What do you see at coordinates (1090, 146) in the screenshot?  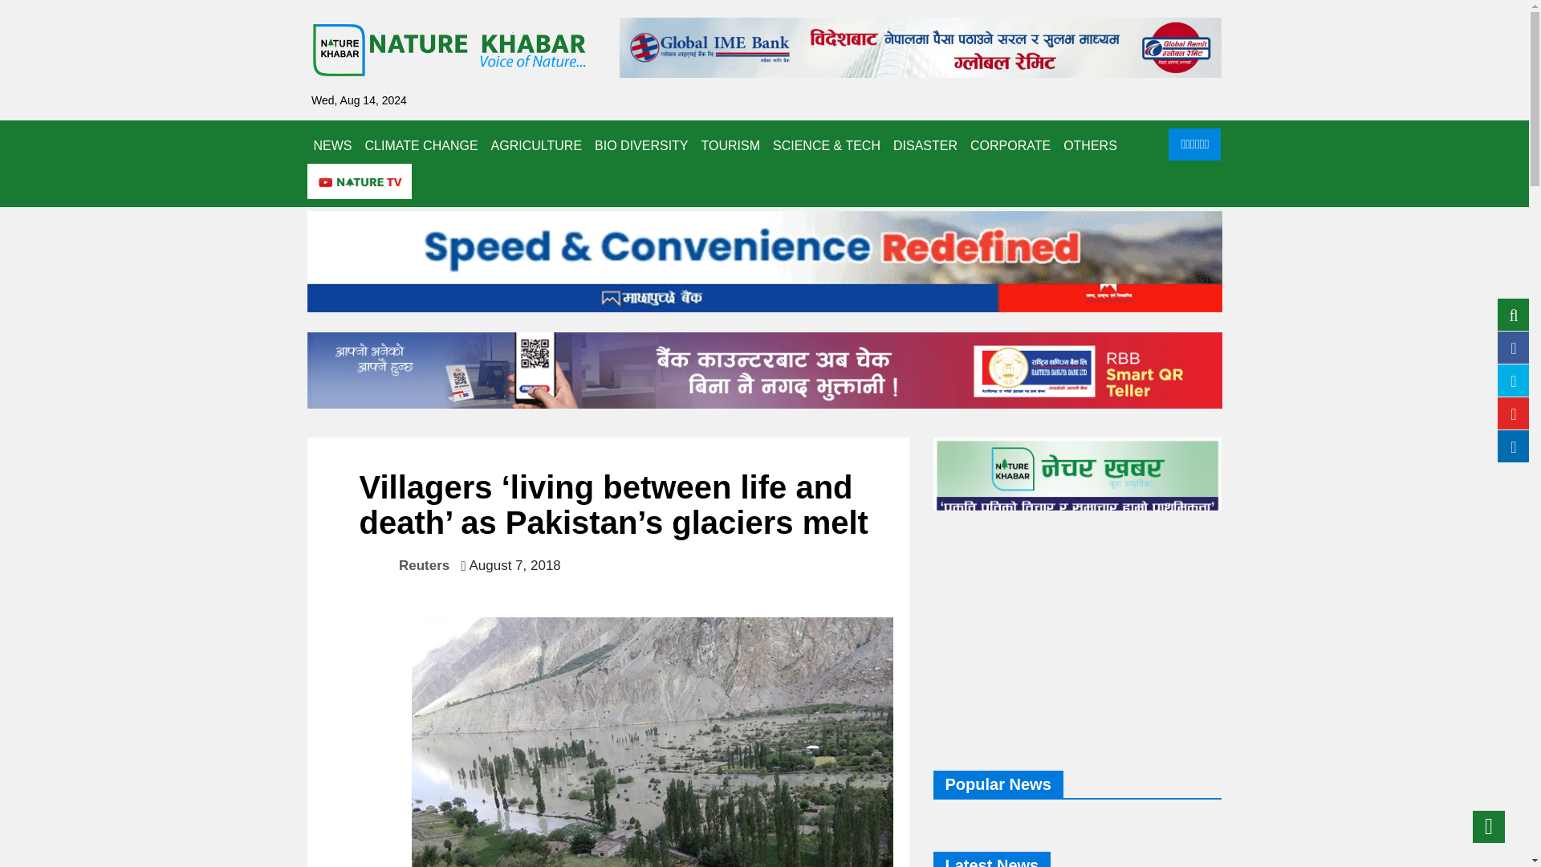 I see `OTHERS` at bounding box center [1090, 146].